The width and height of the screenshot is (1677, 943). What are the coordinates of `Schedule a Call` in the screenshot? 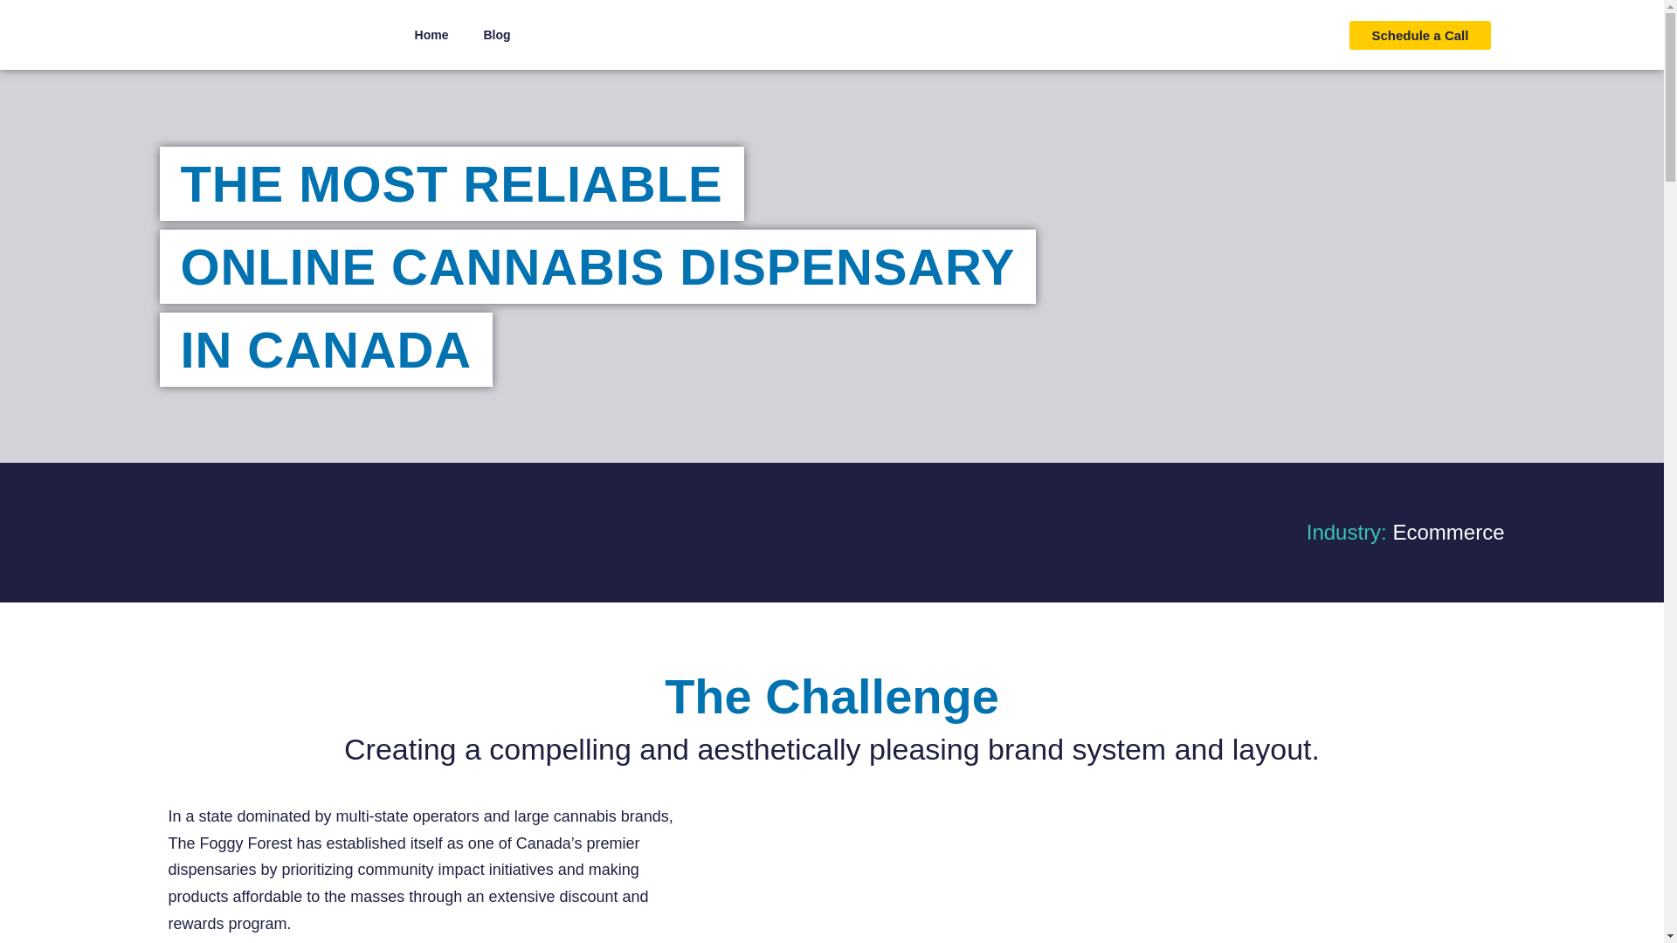 It's located at (1420, 35).